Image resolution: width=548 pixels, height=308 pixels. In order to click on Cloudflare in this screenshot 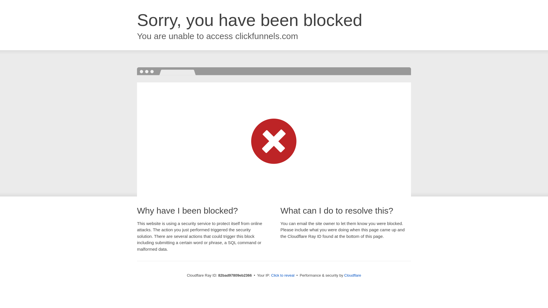, I will do `click(353, 275)`.